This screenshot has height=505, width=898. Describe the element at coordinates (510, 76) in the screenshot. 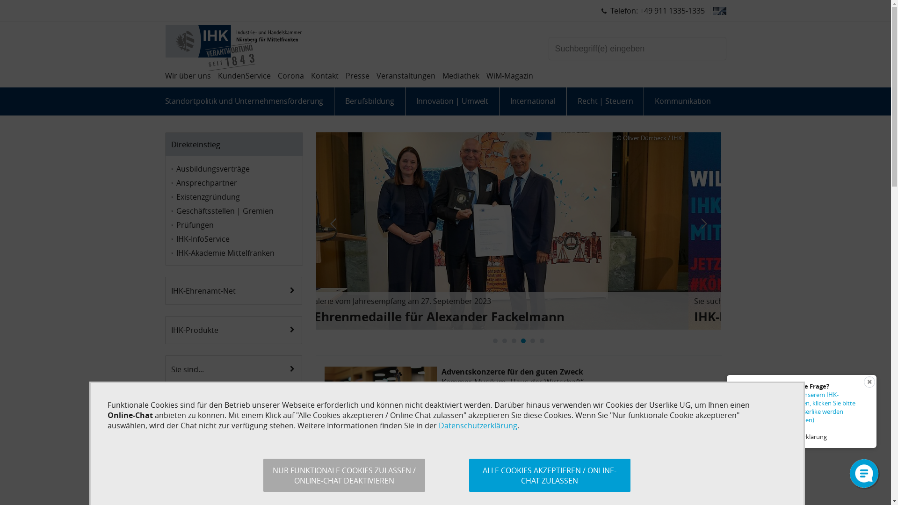

I see `WiM-Magazin` at that location.